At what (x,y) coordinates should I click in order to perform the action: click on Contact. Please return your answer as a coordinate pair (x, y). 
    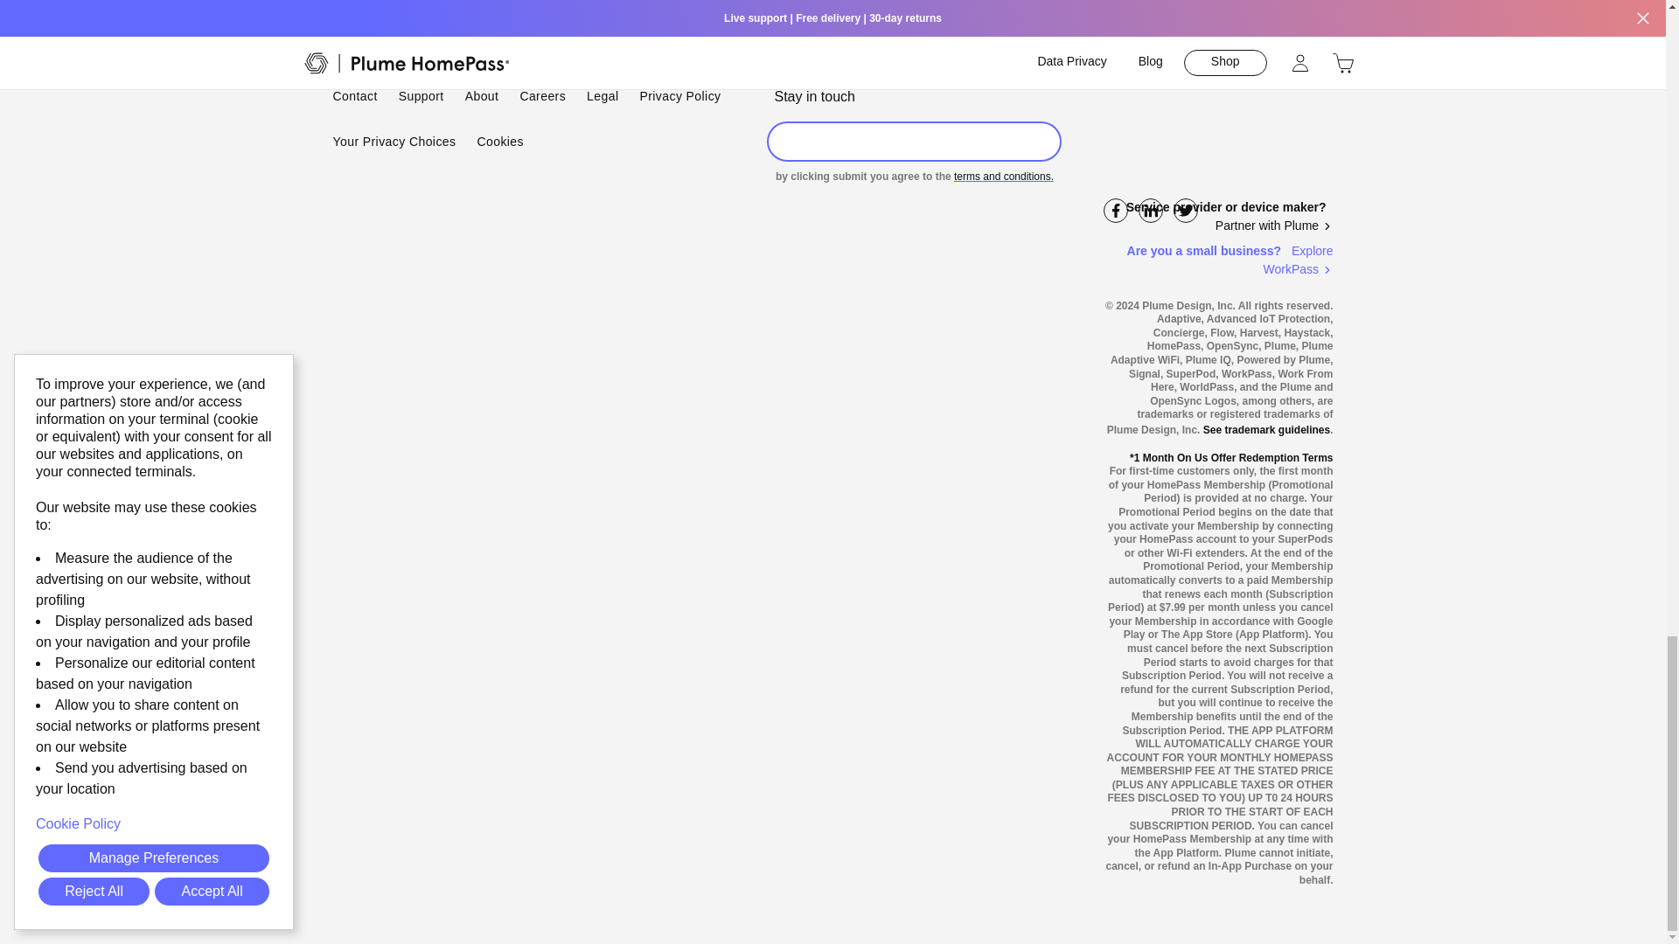
    Looking at the image, I should click on (354, 97).